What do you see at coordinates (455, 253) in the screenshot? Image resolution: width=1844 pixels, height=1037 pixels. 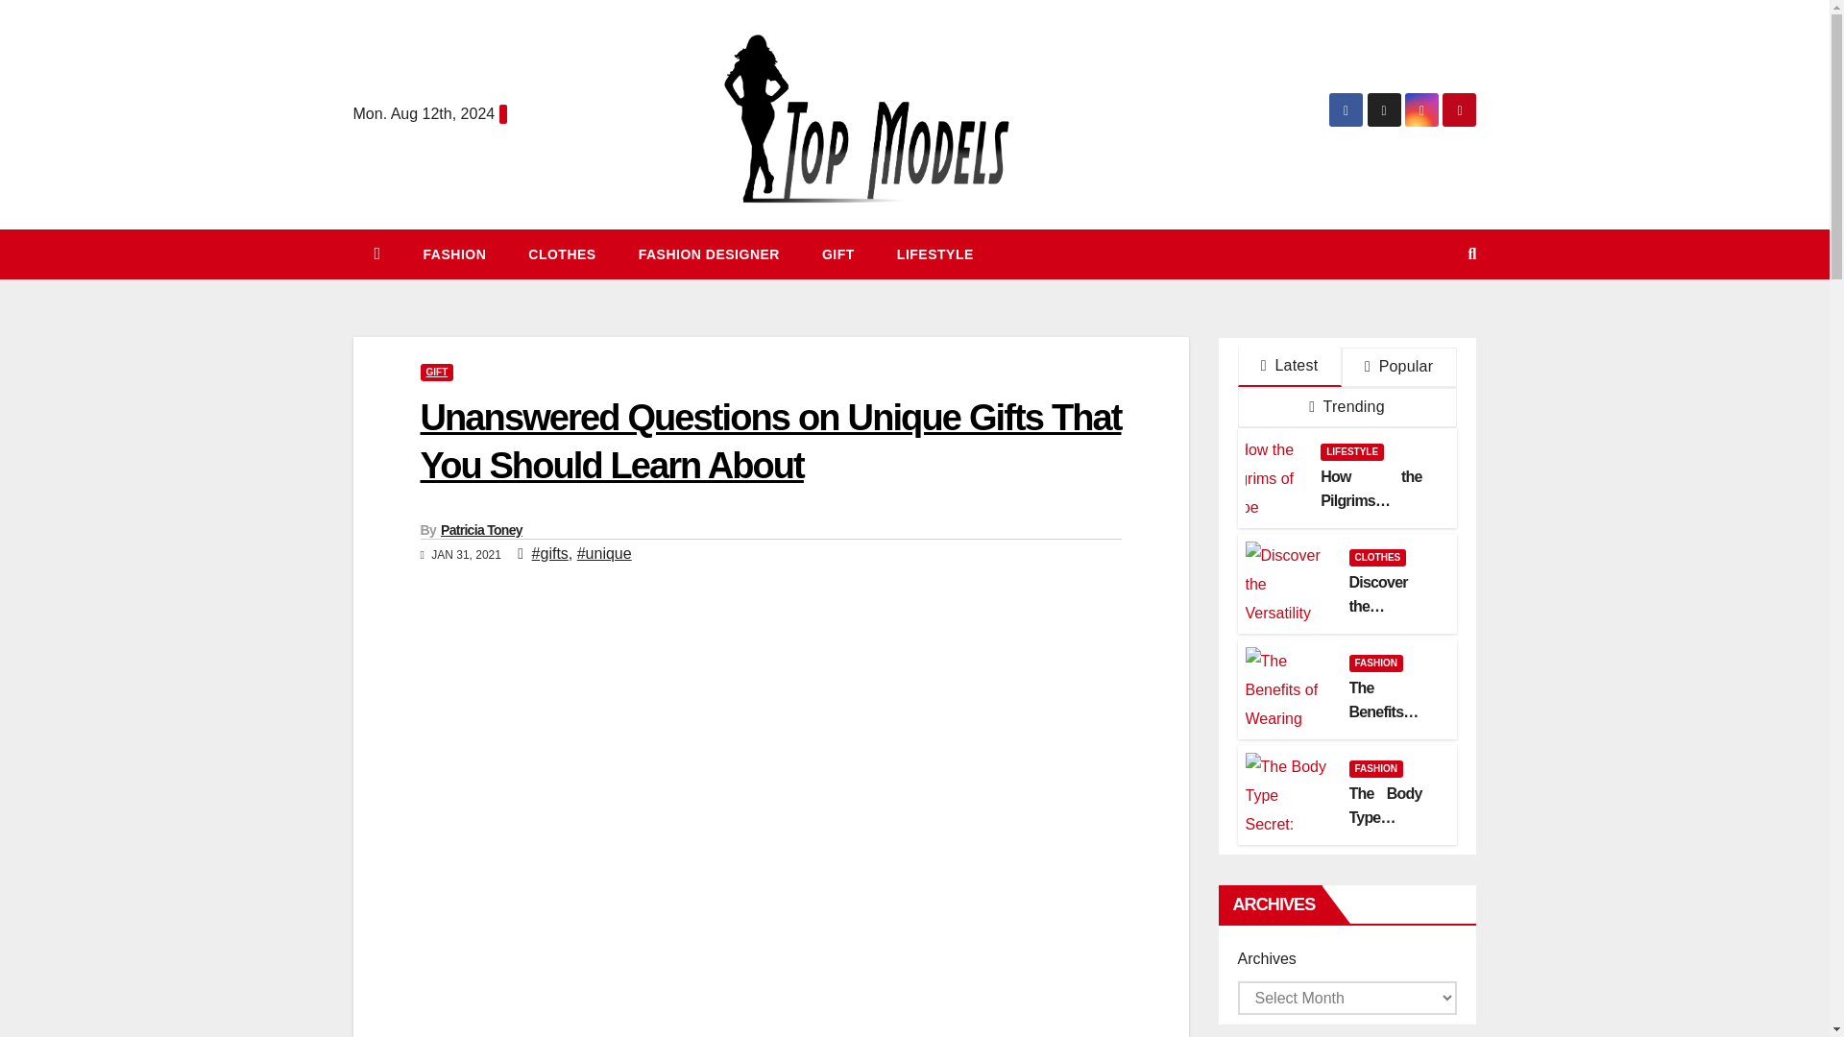 I see `Fashion` at bounding box center [455, 253].